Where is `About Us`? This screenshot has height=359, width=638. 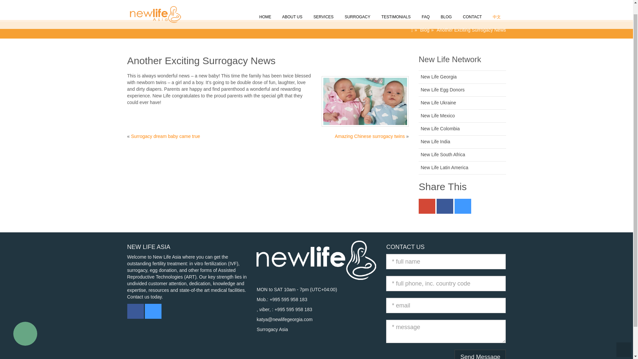 About Us is located at coordinates (292, 9).